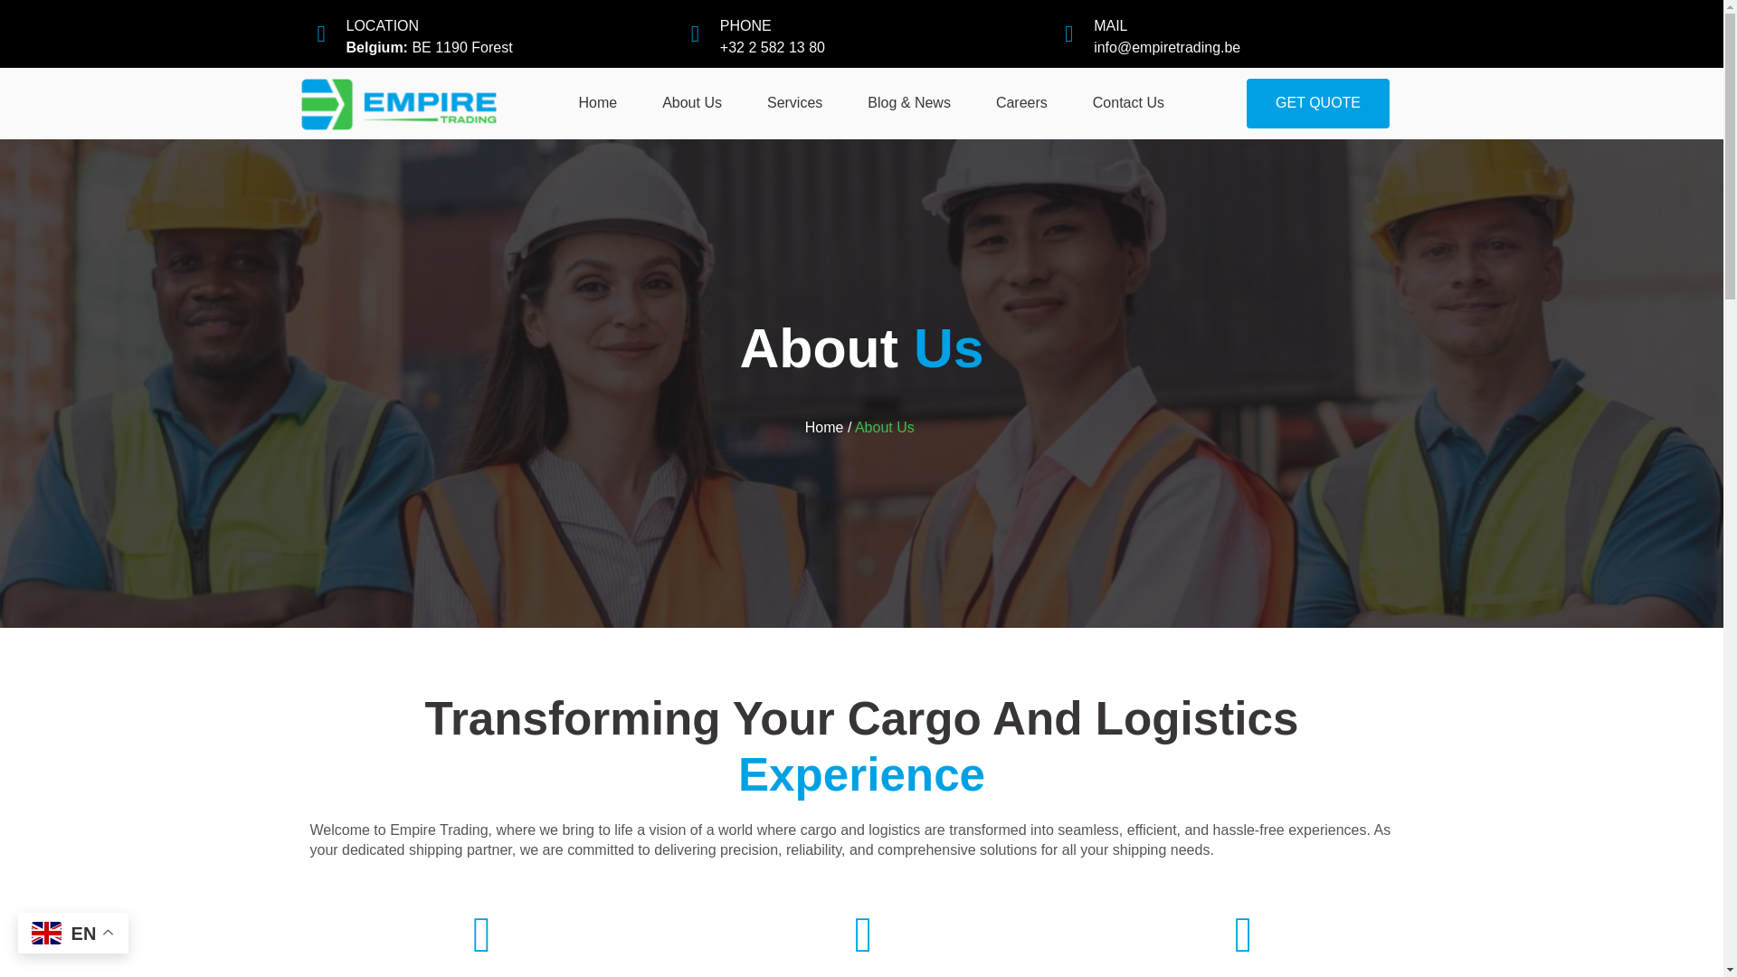  What do you see at coordinates (861, 348) in the screenshot?
I see `About Us` at bounding box center [861, 348].